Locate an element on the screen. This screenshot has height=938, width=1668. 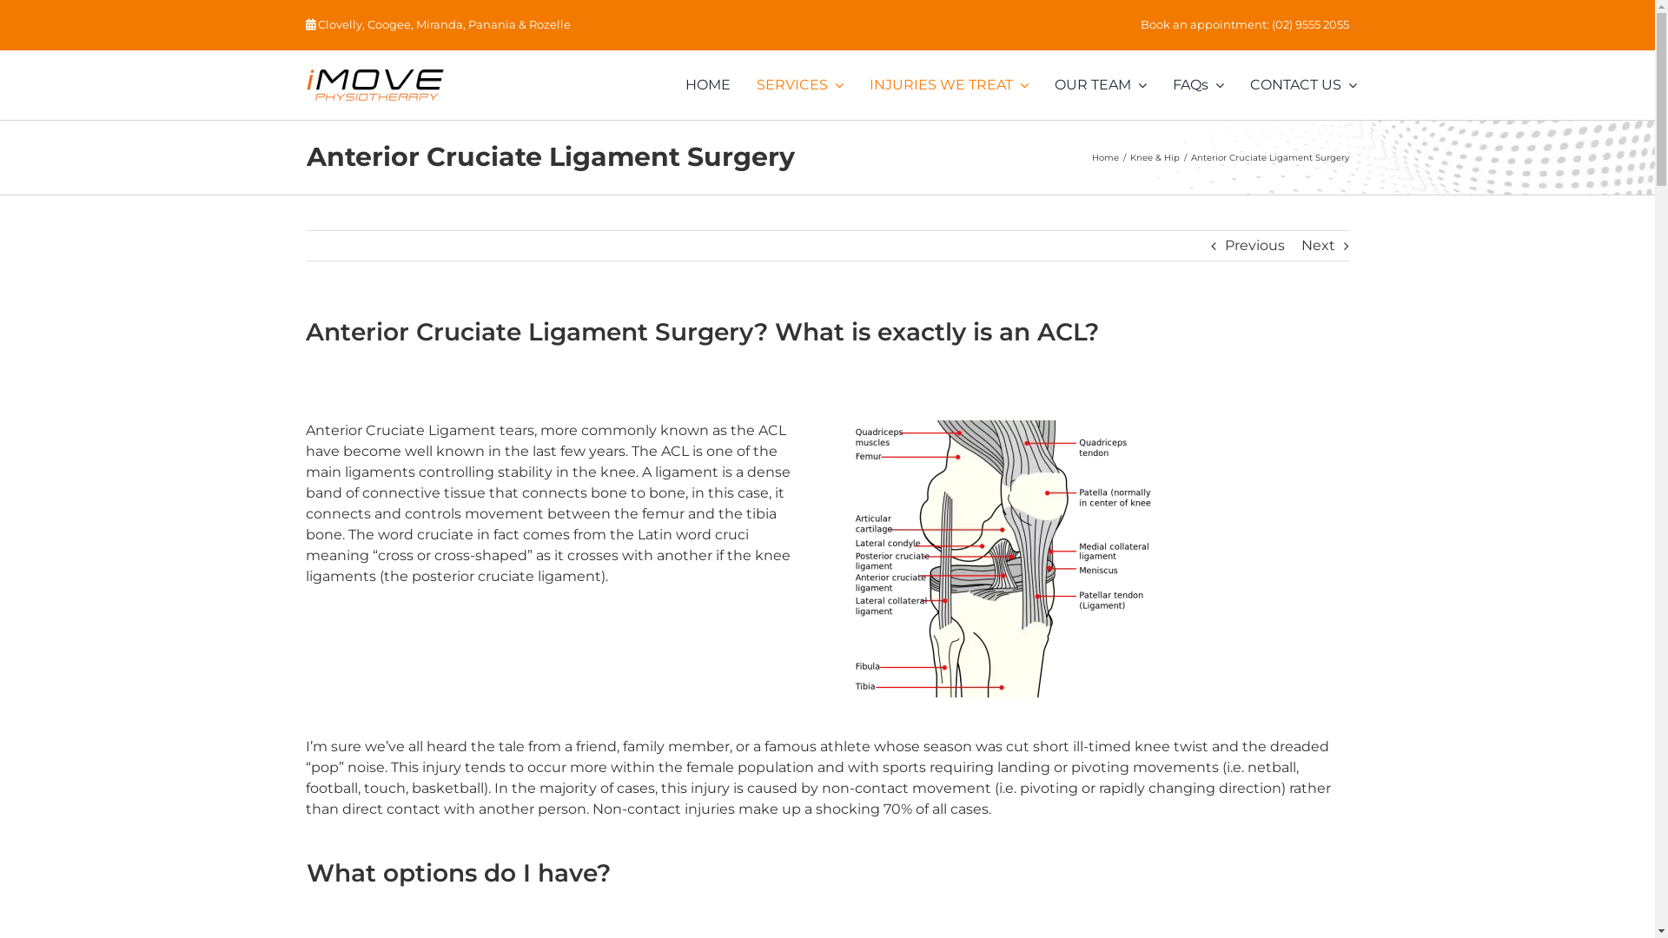
(02) 9555 2055 is located at coordinates (1310, 24).